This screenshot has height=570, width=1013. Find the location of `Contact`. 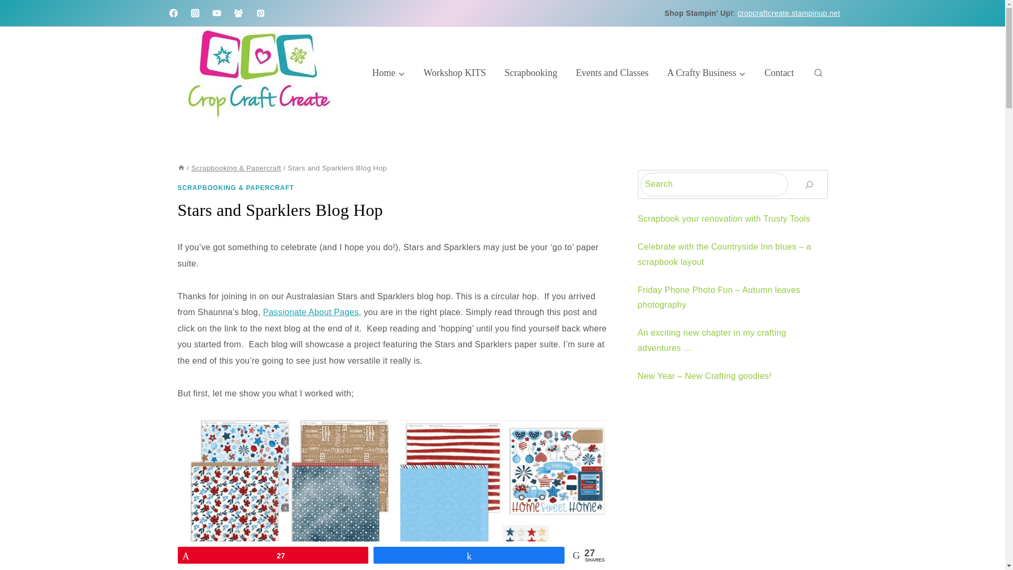

Contact is located at coordinates (779, 72).